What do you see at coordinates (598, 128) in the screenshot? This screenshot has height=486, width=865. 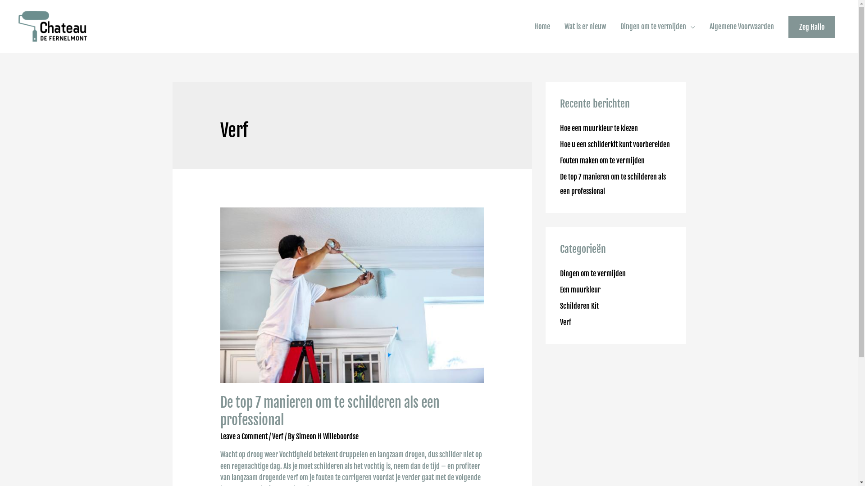 I see `Hoe een muurkleur te kiezen` at bounding box center [598, 128].